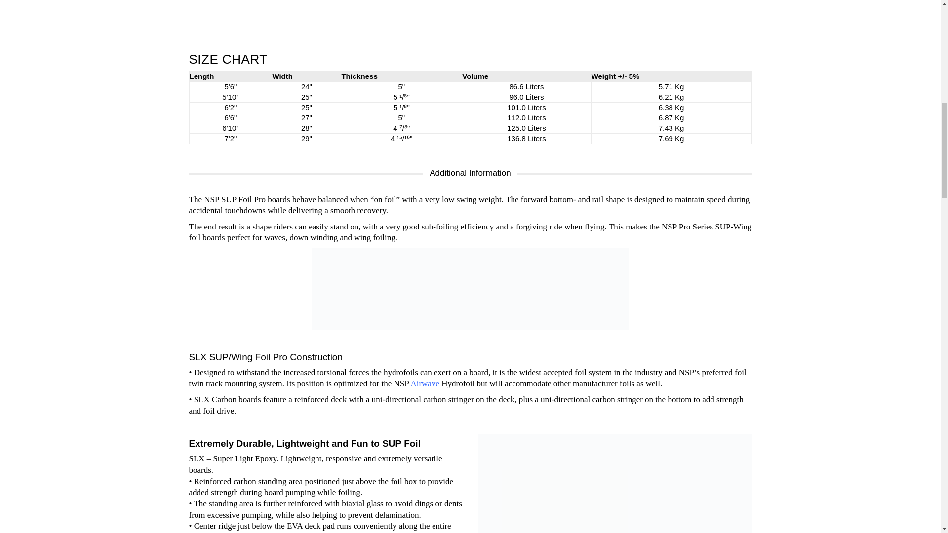  What do you see at coordinates (325, 486) in the screenshot?
I see `Page 11` at bounding box center [325, 486].